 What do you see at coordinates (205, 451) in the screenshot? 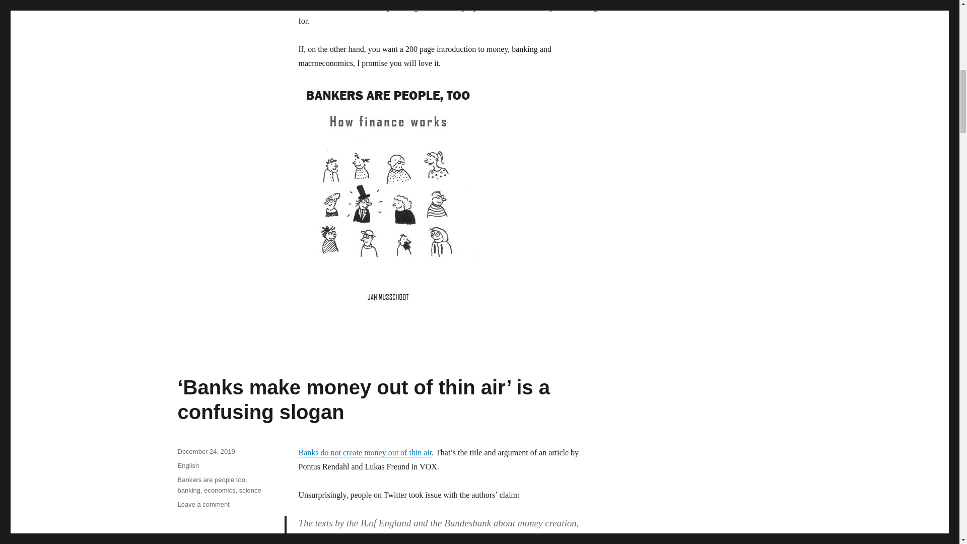
I see `December 24, 2019` at bounding box center [205, 451].